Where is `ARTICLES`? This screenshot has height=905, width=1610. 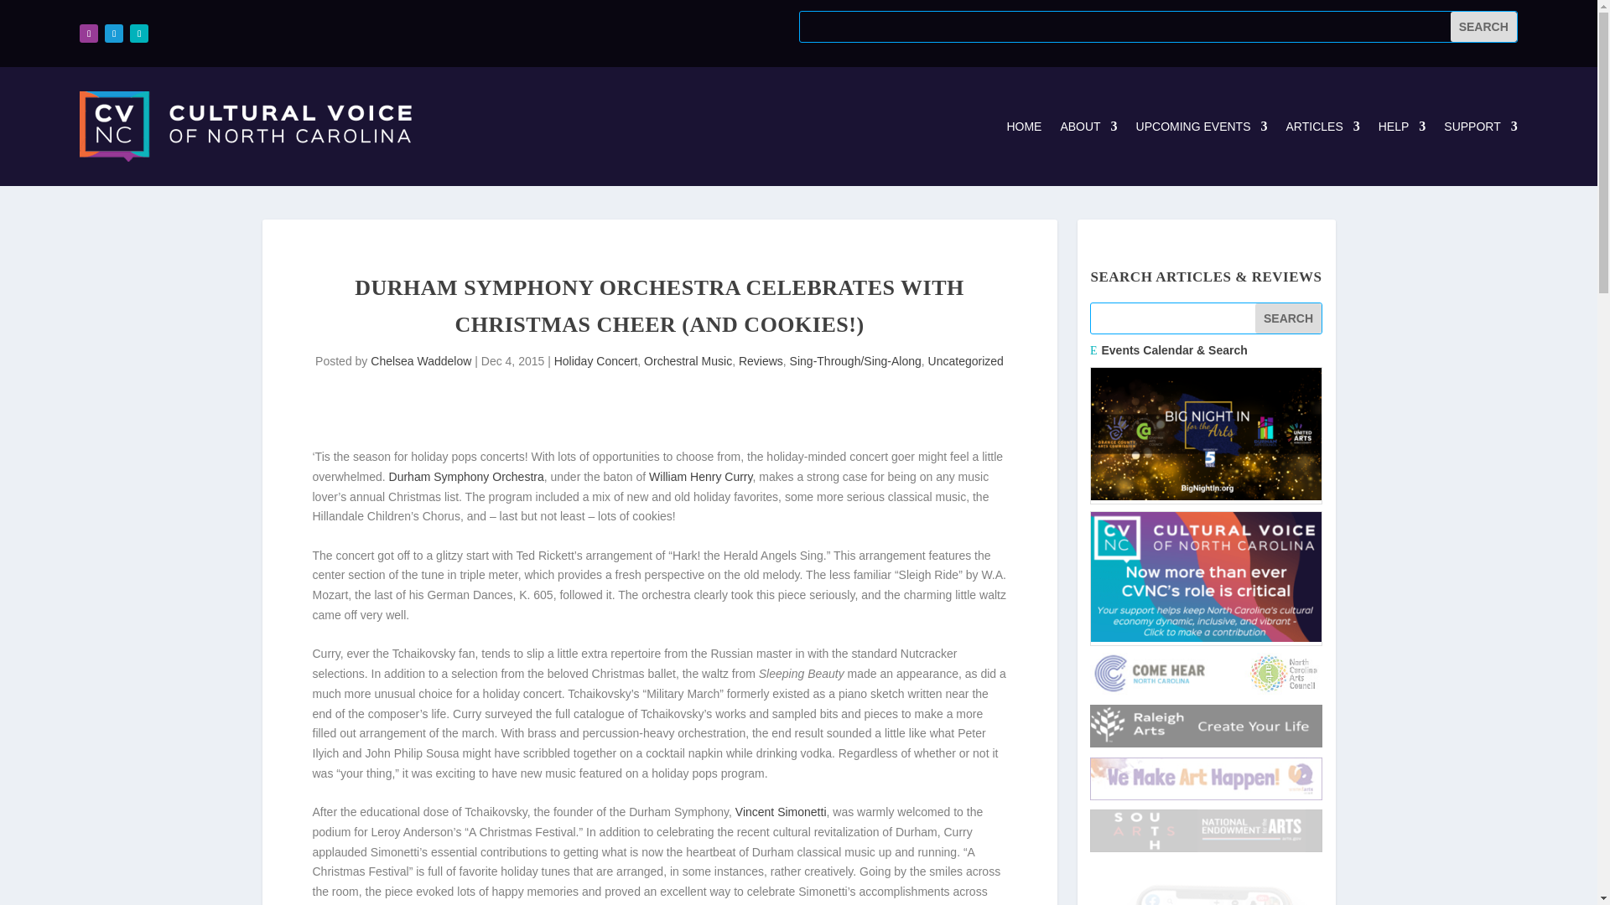 ARTICLES is located at coordinates (1323, 127).